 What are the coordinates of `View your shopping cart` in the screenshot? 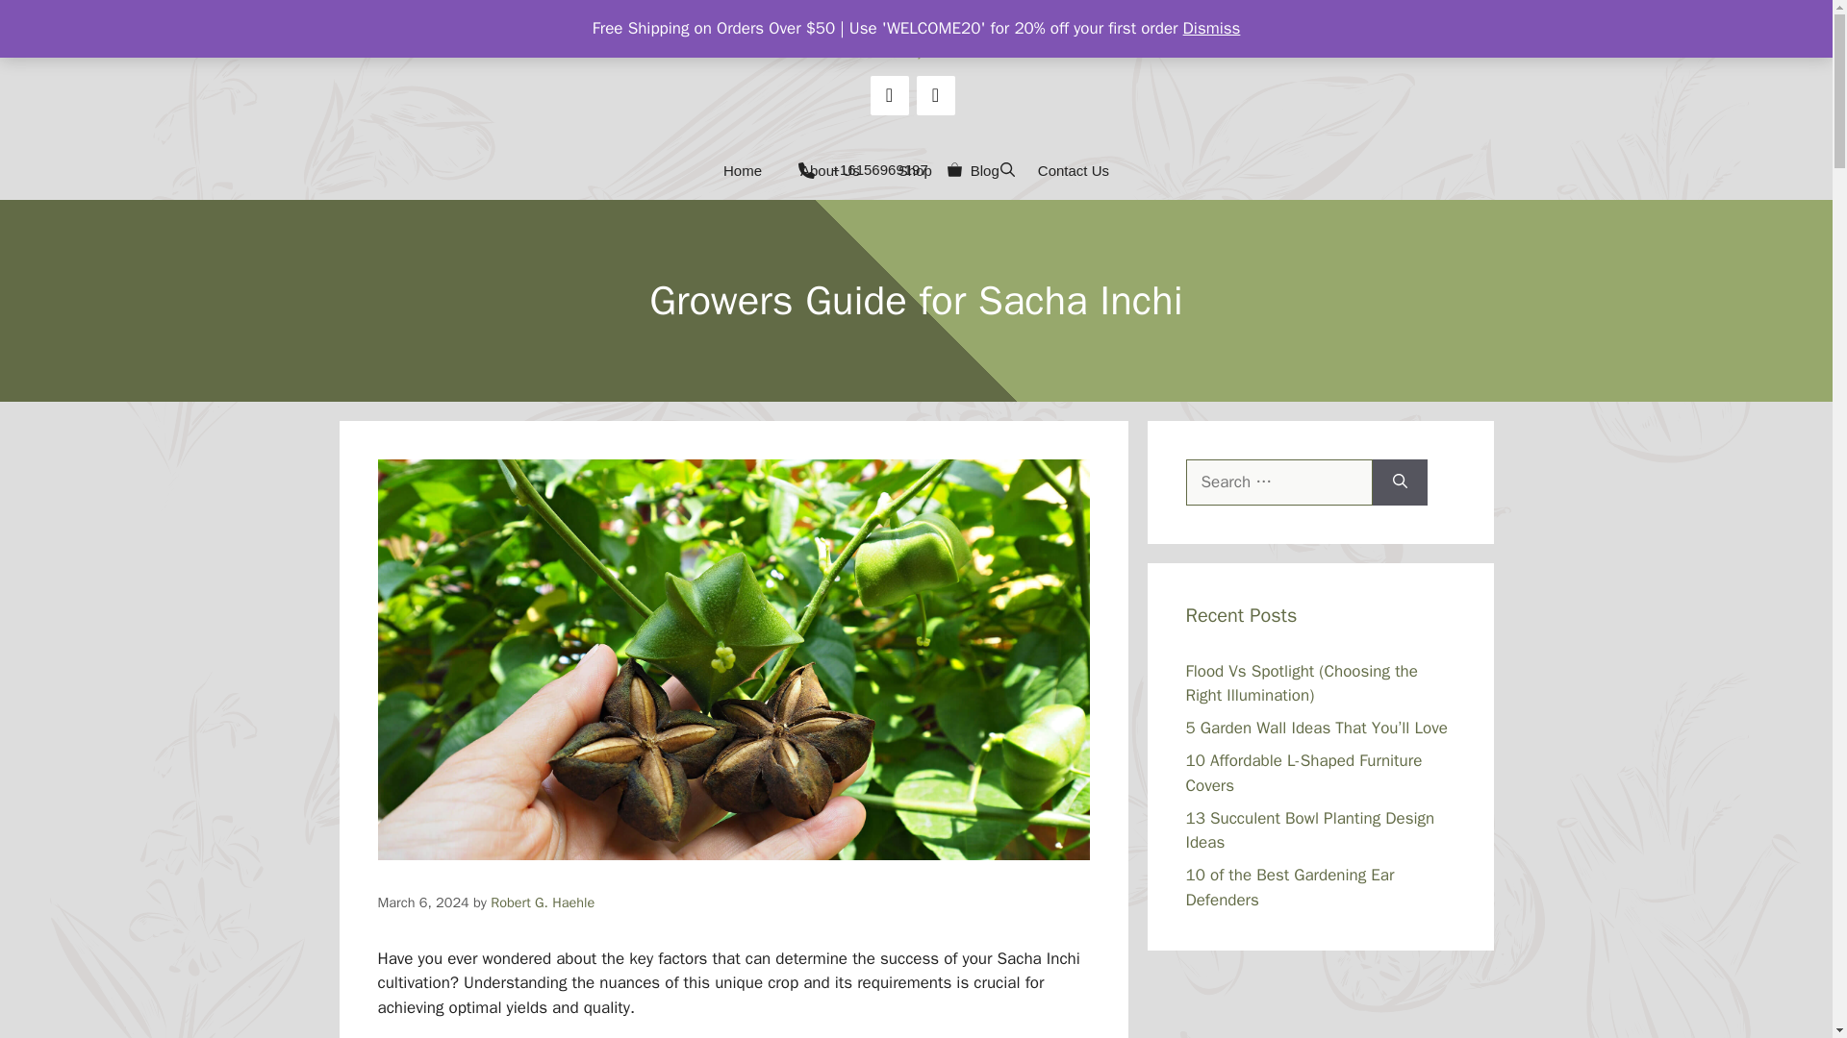 It's located at (954, 171).